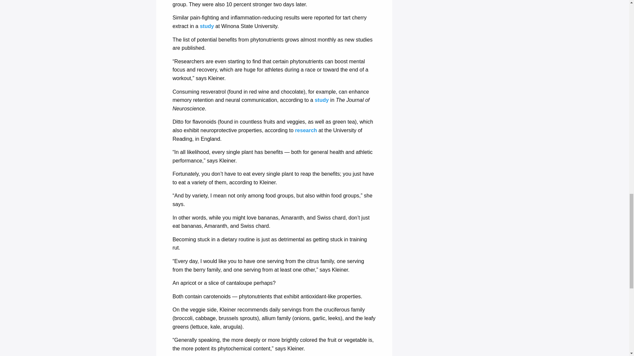 Image resolution: width=634 pixels, height=356 pixels. Describe the element at coordinates (306, 130) in the screenshot. I see `The neuroprotective potential of flavonoids` at that location.